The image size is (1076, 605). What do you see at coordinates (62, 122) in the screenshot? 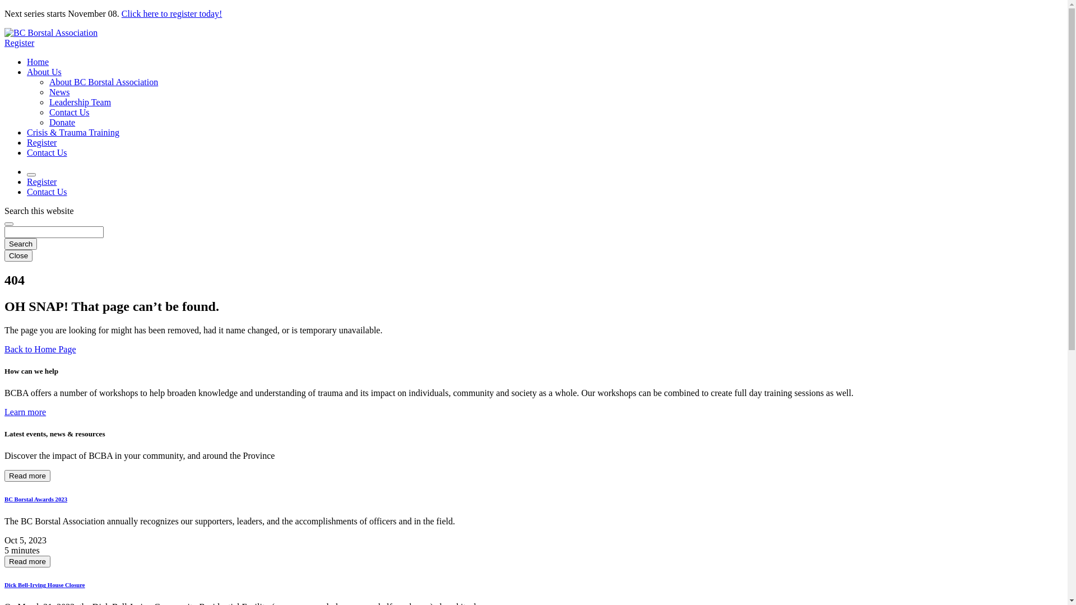
I see `Donate` at bounding box center [62, 122].